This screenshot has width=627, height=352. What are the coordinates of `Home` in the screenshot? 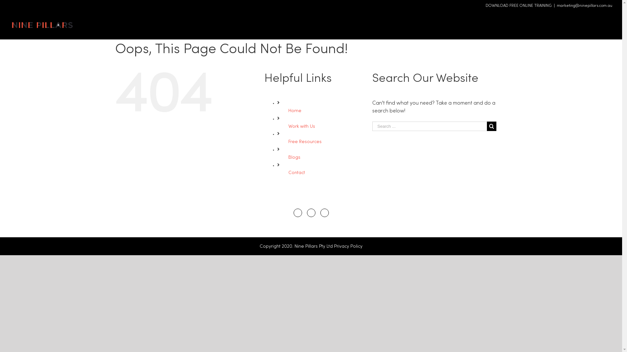 It's located at (295, 111).